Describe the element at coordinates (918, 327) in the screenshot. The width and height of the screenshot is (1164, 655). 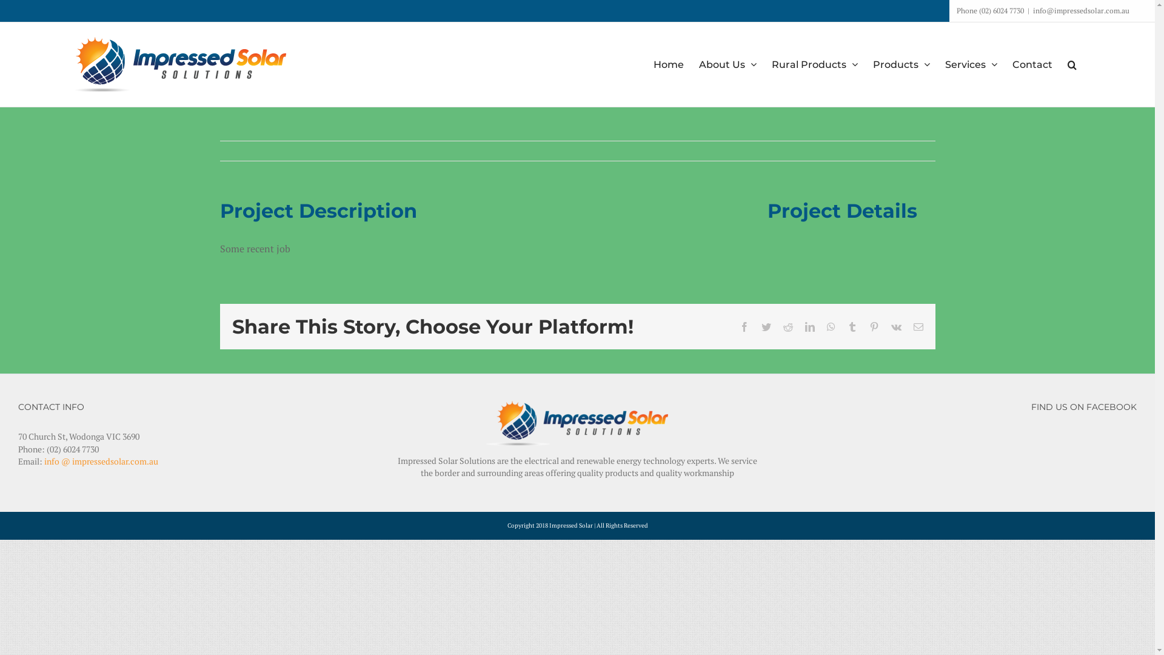
I see `Email` at that location.